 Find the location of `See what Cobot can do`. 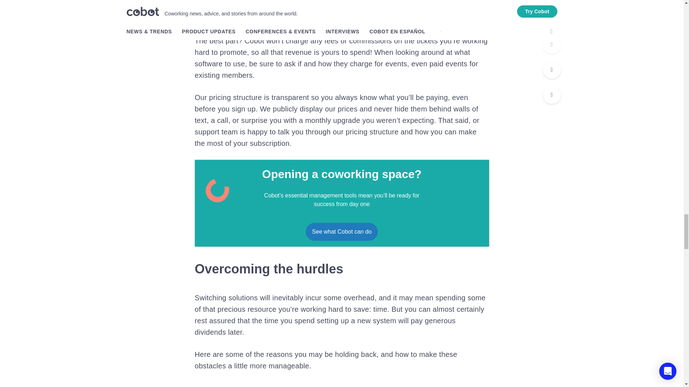

See what Cobot can do is located at coordinates (342, 231).